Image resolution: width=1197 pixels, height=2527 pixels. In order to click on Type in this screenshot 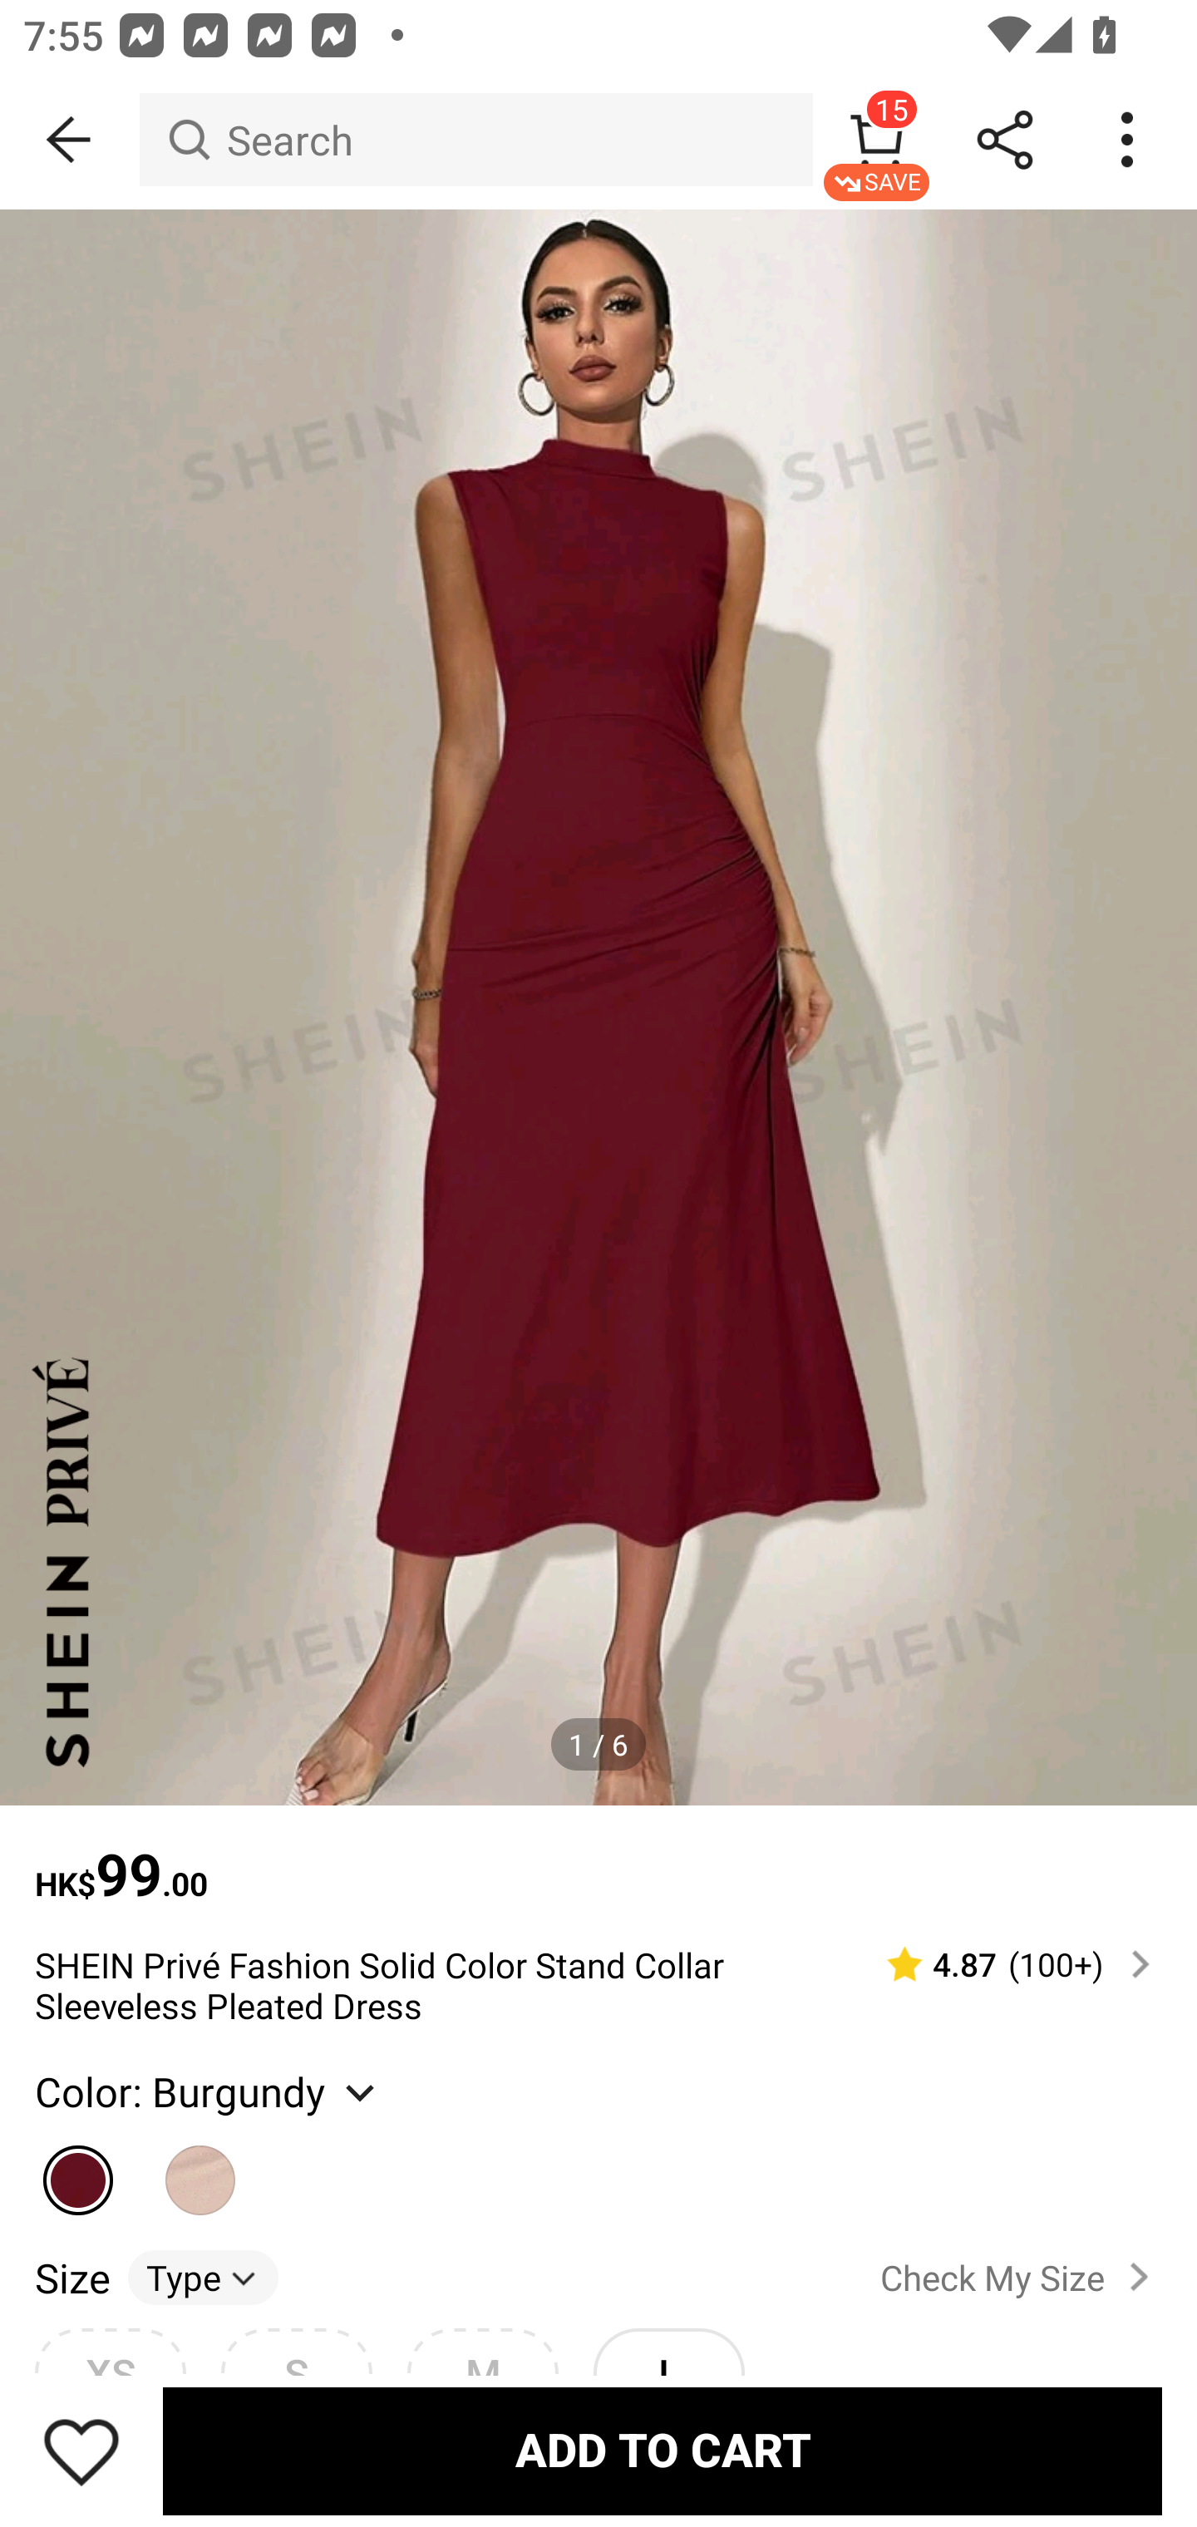, I will do `click(203, 2276)`.